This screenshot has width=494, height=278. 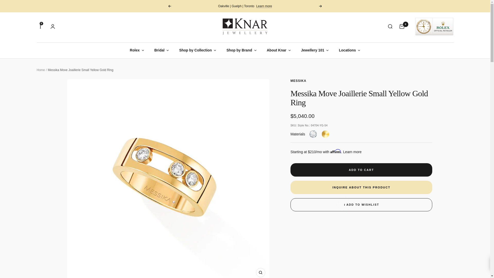 I want to click on Rolex Official Retailer, so click(x=434, y=27).